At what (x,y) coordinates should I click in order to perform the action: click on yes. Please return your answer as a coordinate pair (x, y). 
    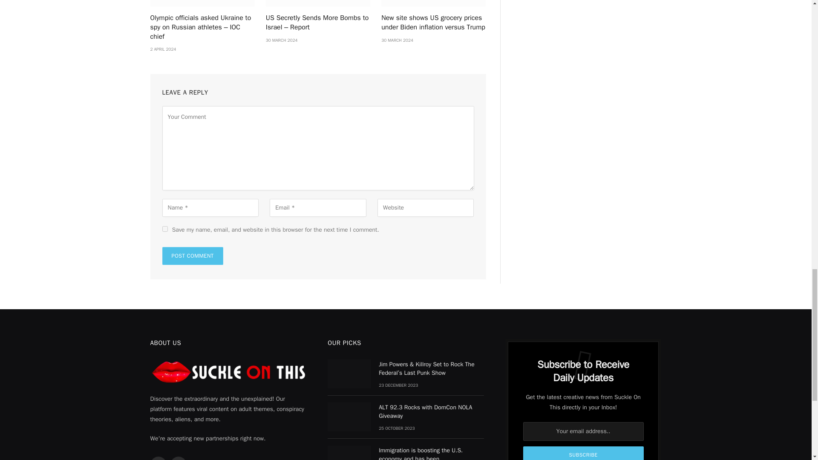
    Looking at the image, I should click on (164, 229).